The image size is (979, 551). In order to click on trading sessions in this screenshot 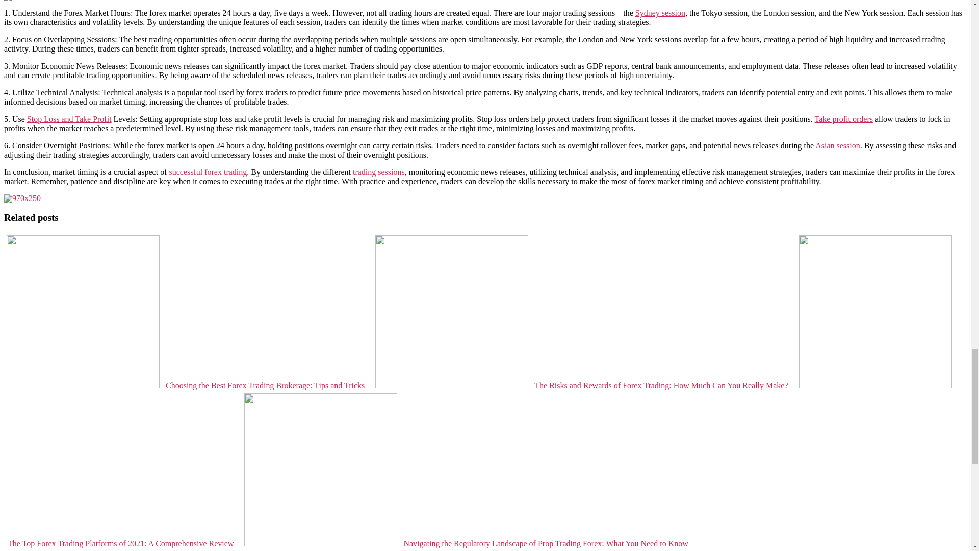, I will do `click(378, 172)`.